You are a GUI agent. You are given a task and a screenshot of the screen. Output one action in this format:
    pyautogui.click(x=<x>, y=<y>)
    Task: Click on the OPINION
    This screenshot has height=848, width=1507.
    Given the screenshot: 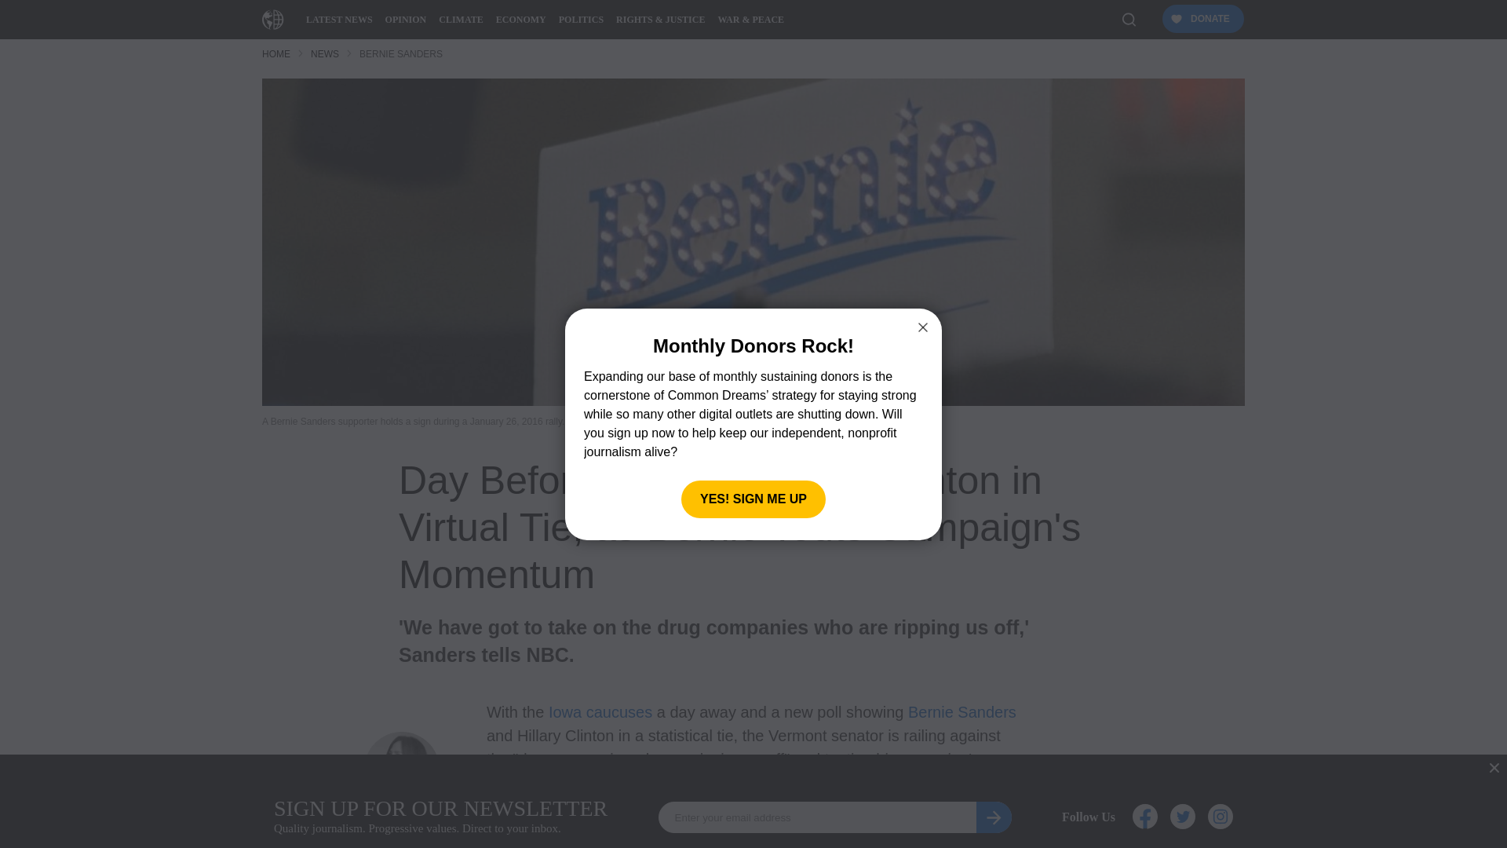 What is the action you would take?
    pyautogui.click(x=407, y=19)
    